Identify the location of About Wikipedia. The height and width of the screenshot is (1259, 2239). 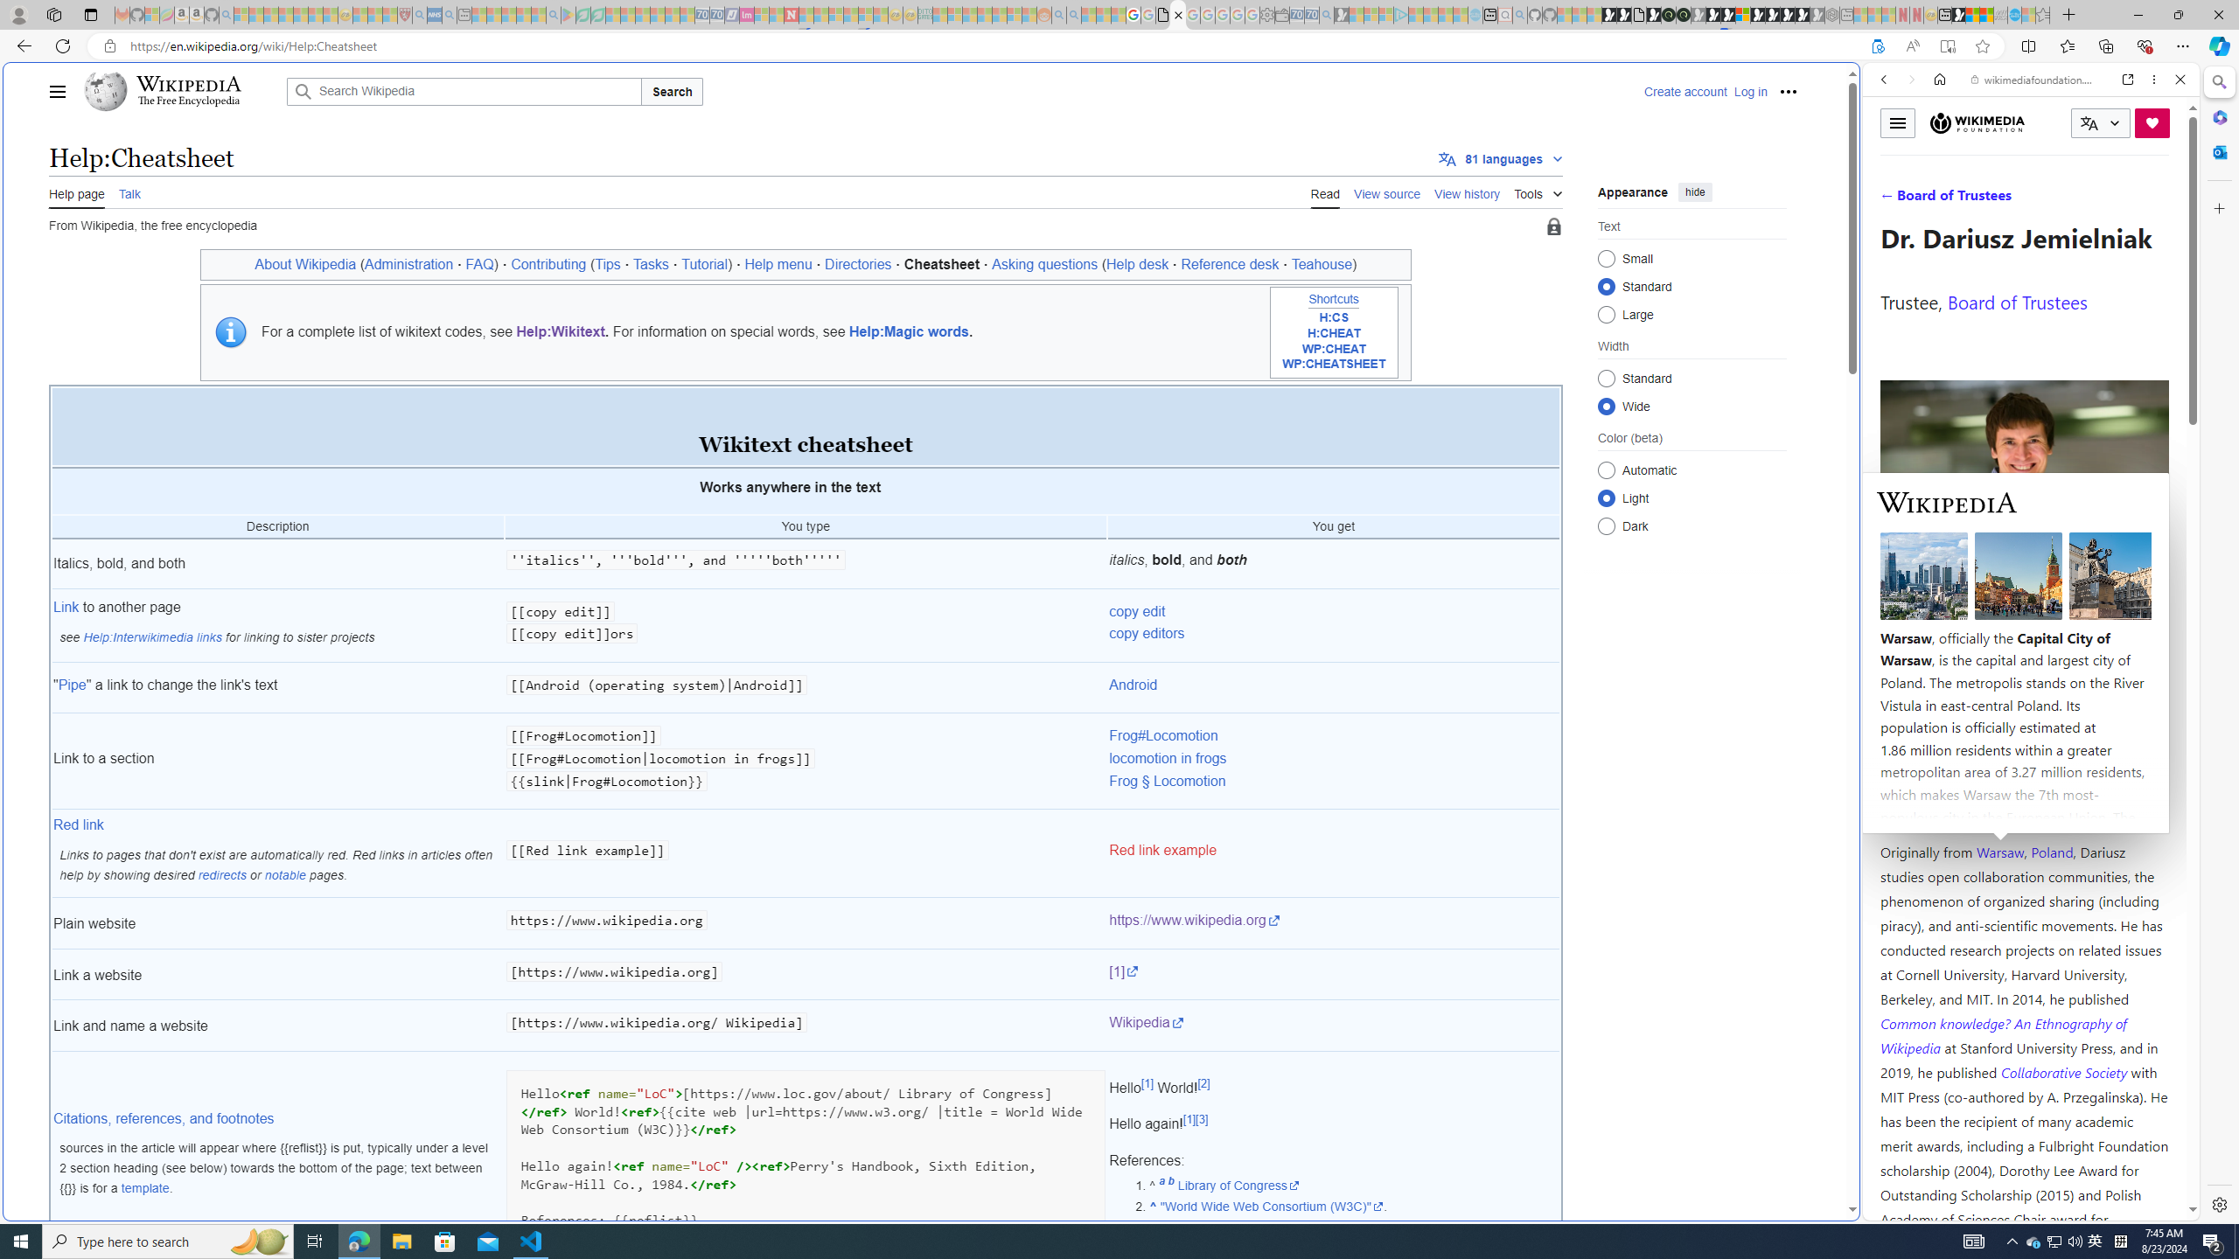
(305, 264).